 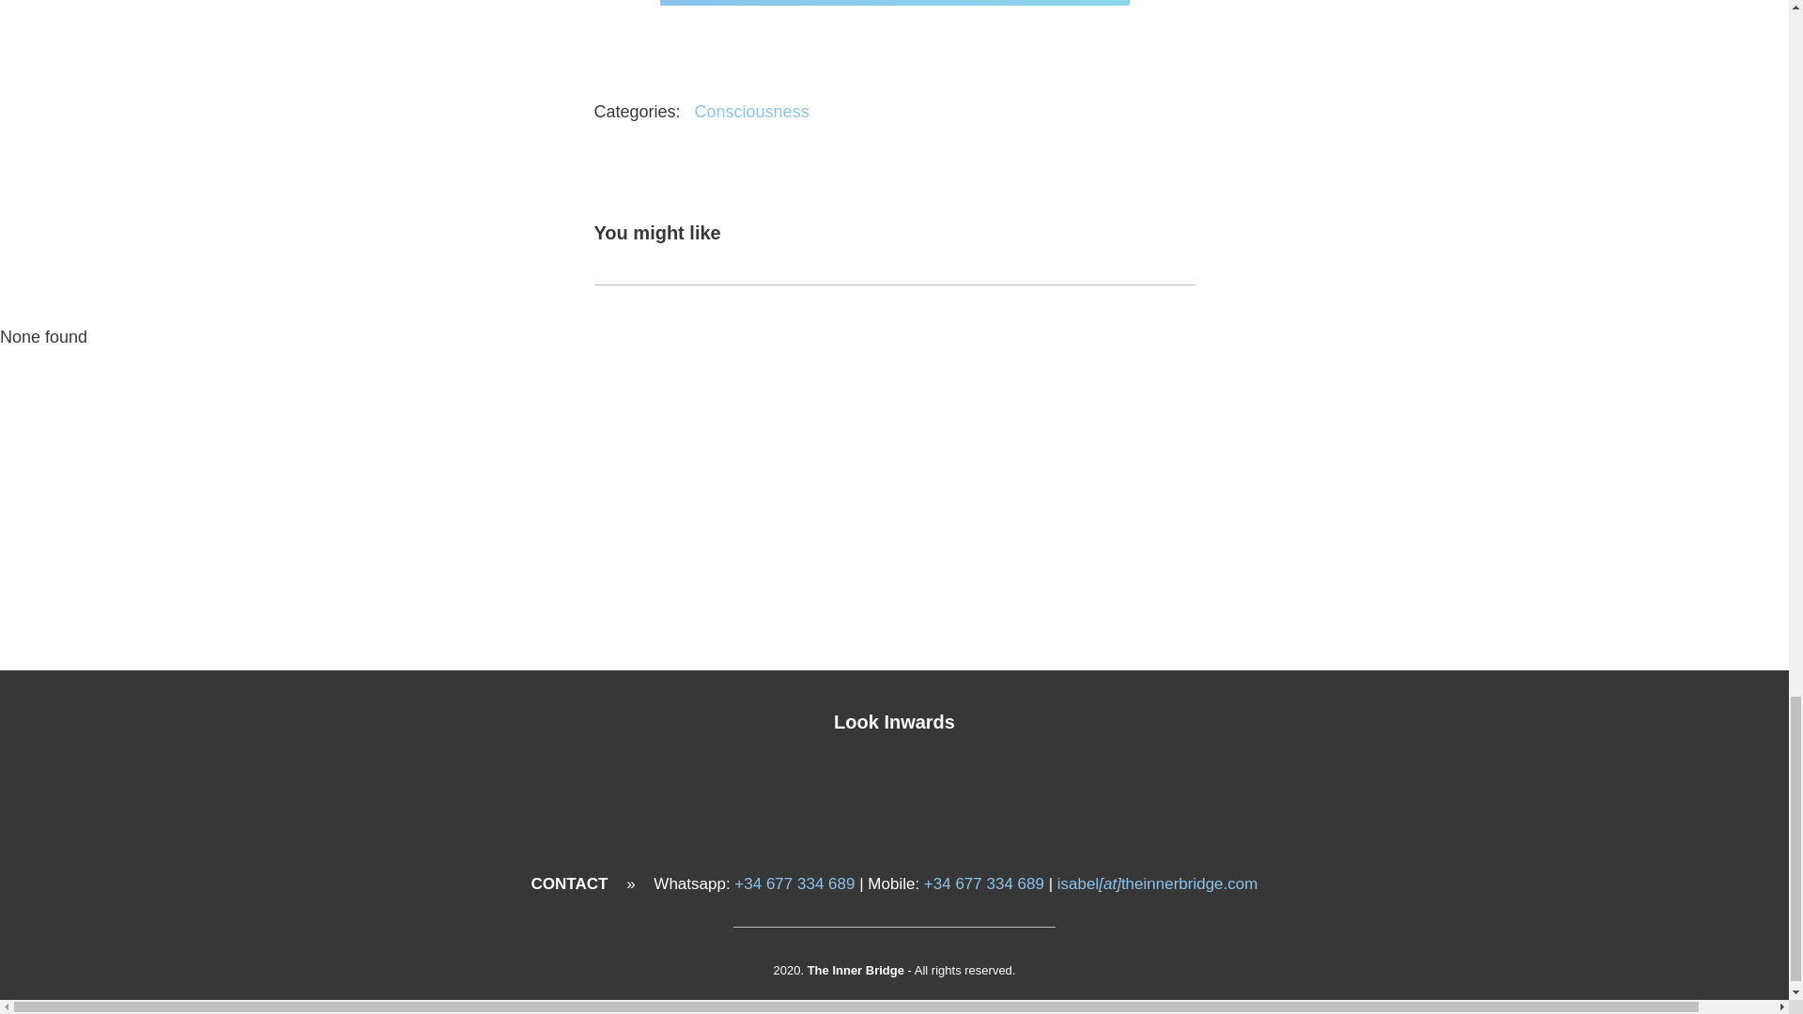 What do you see at coordinates (894, 588) in the screenshot?
I see `Sign up for Isabel's Newsletter` at bounding box center [894, 588].